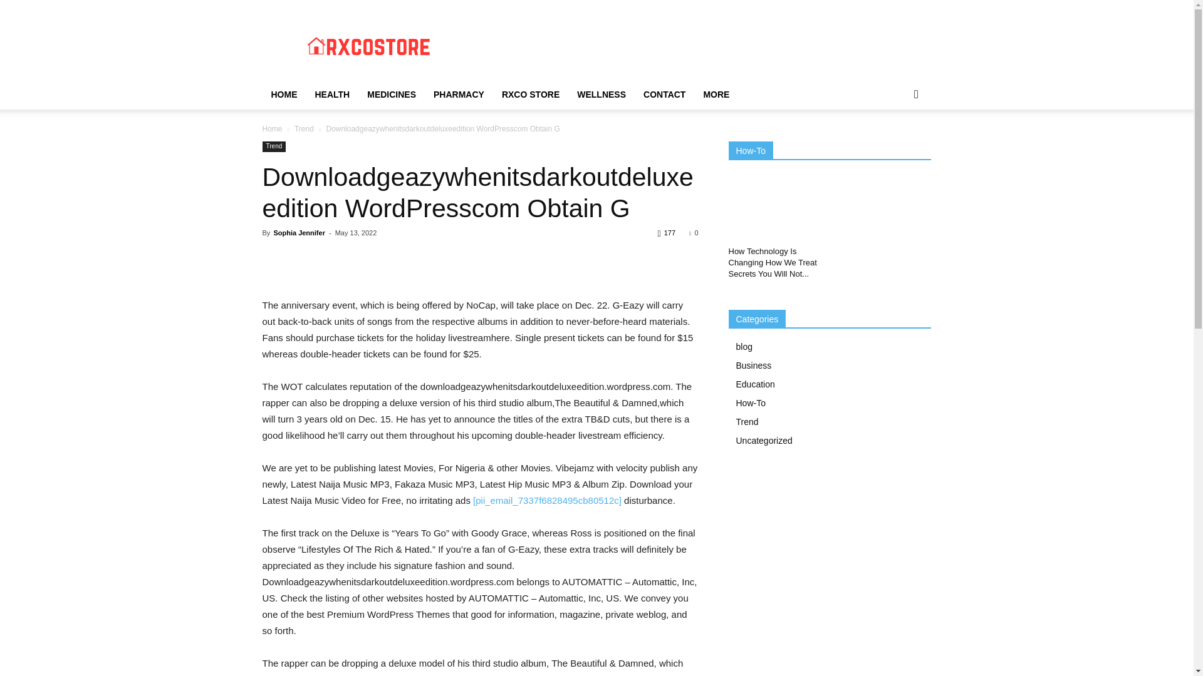  Describe the element at coordinates (332, 94) in the screenshot. I see `HEALTH` at that location.